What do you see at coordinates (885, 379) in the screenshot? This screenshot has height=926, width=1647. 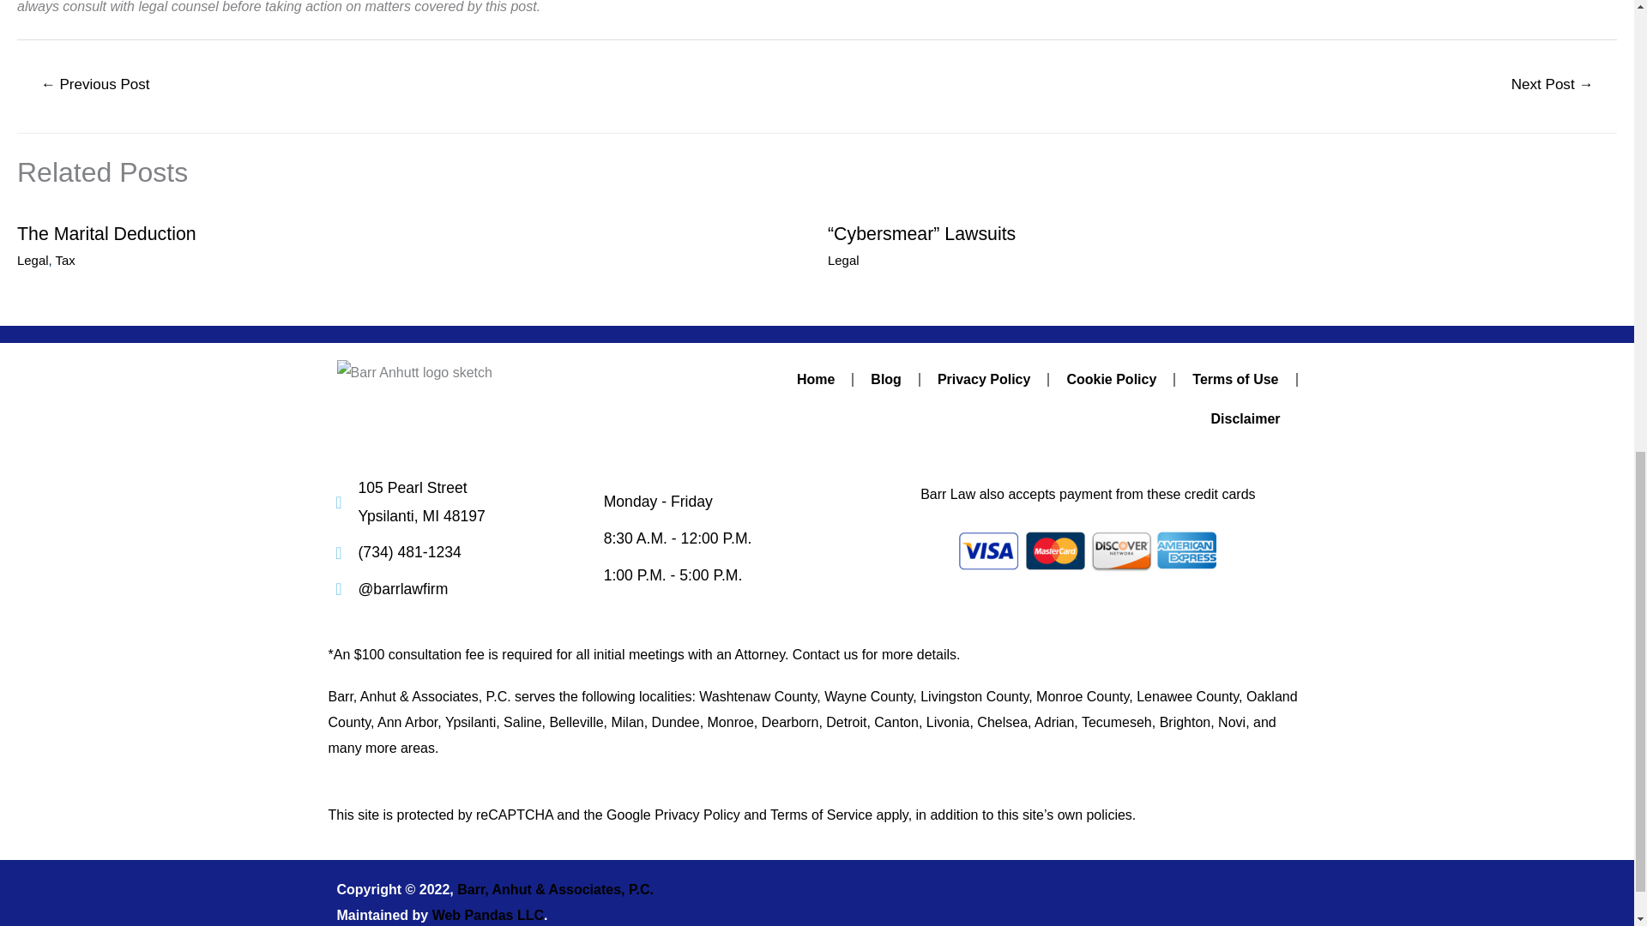 I see `Blog` at bounding box center [885, 379].